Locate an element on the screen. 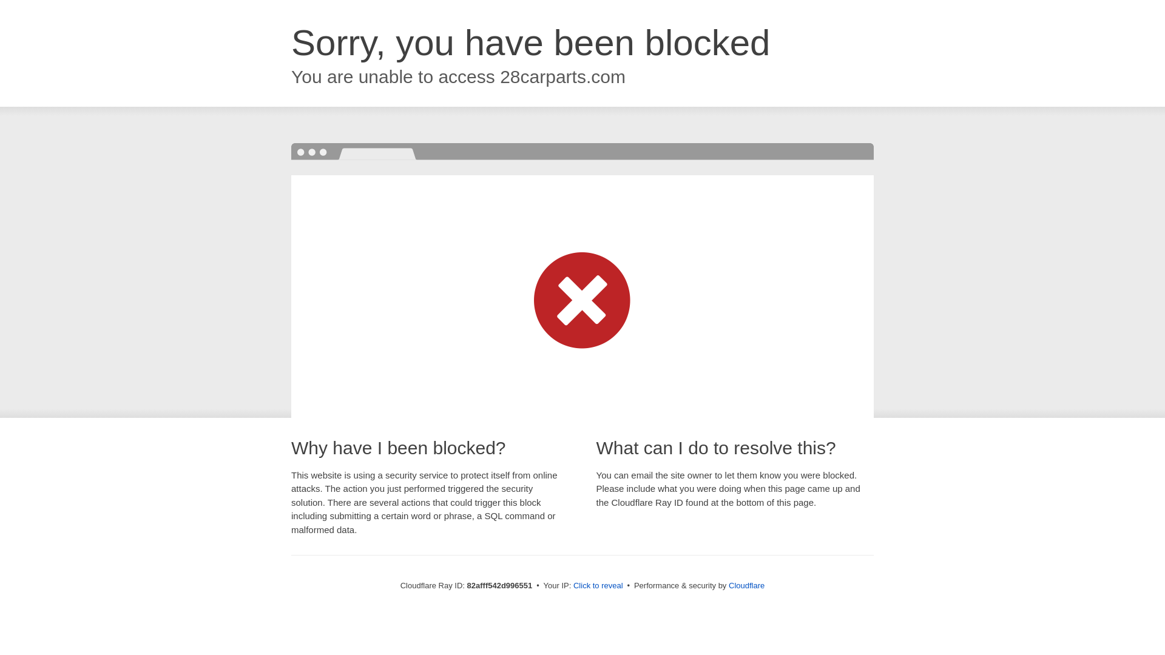 The width and height of the screenshot is (1165, 655). Click to reveal is located at coordinates (598, 586).